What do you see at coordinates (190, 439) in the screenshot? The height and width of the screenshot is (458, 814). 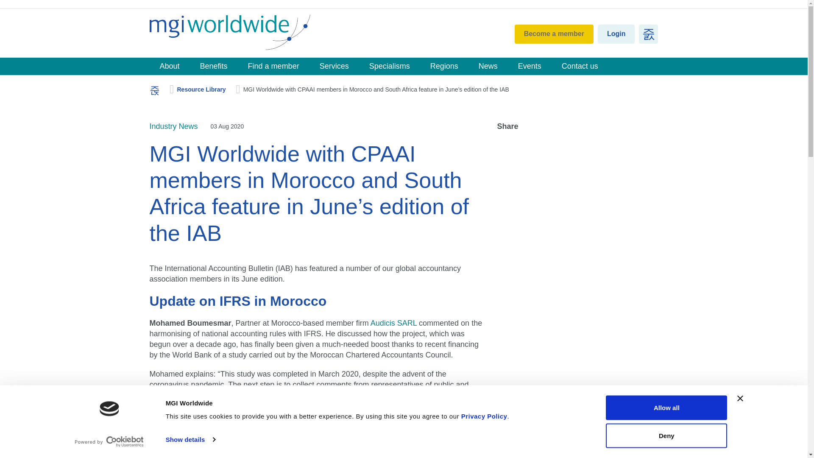 I see `Show details` at bounding box center [190, 439].